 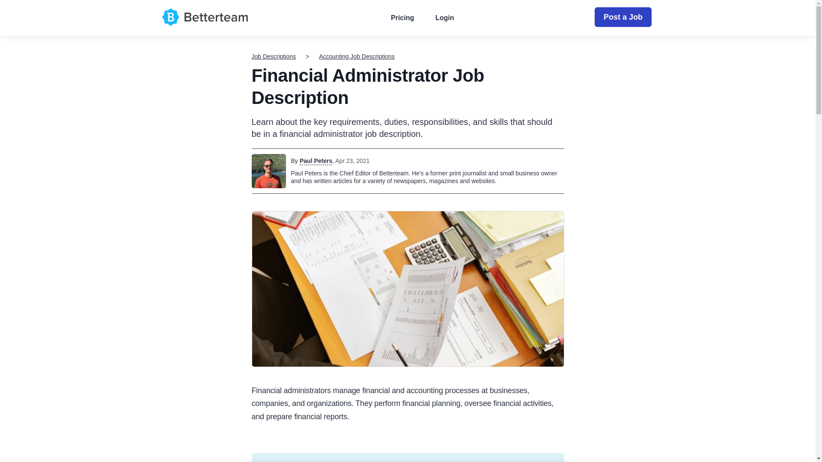 I want to click on Pricing, so click(x=402, y=18).